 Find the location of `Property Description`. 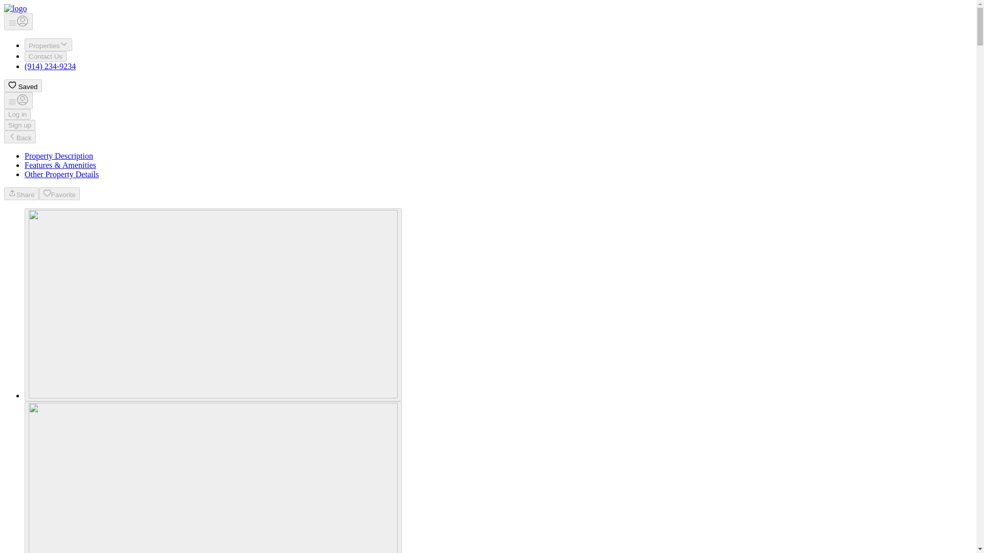

Property Description is located at coordinates (18, 22).